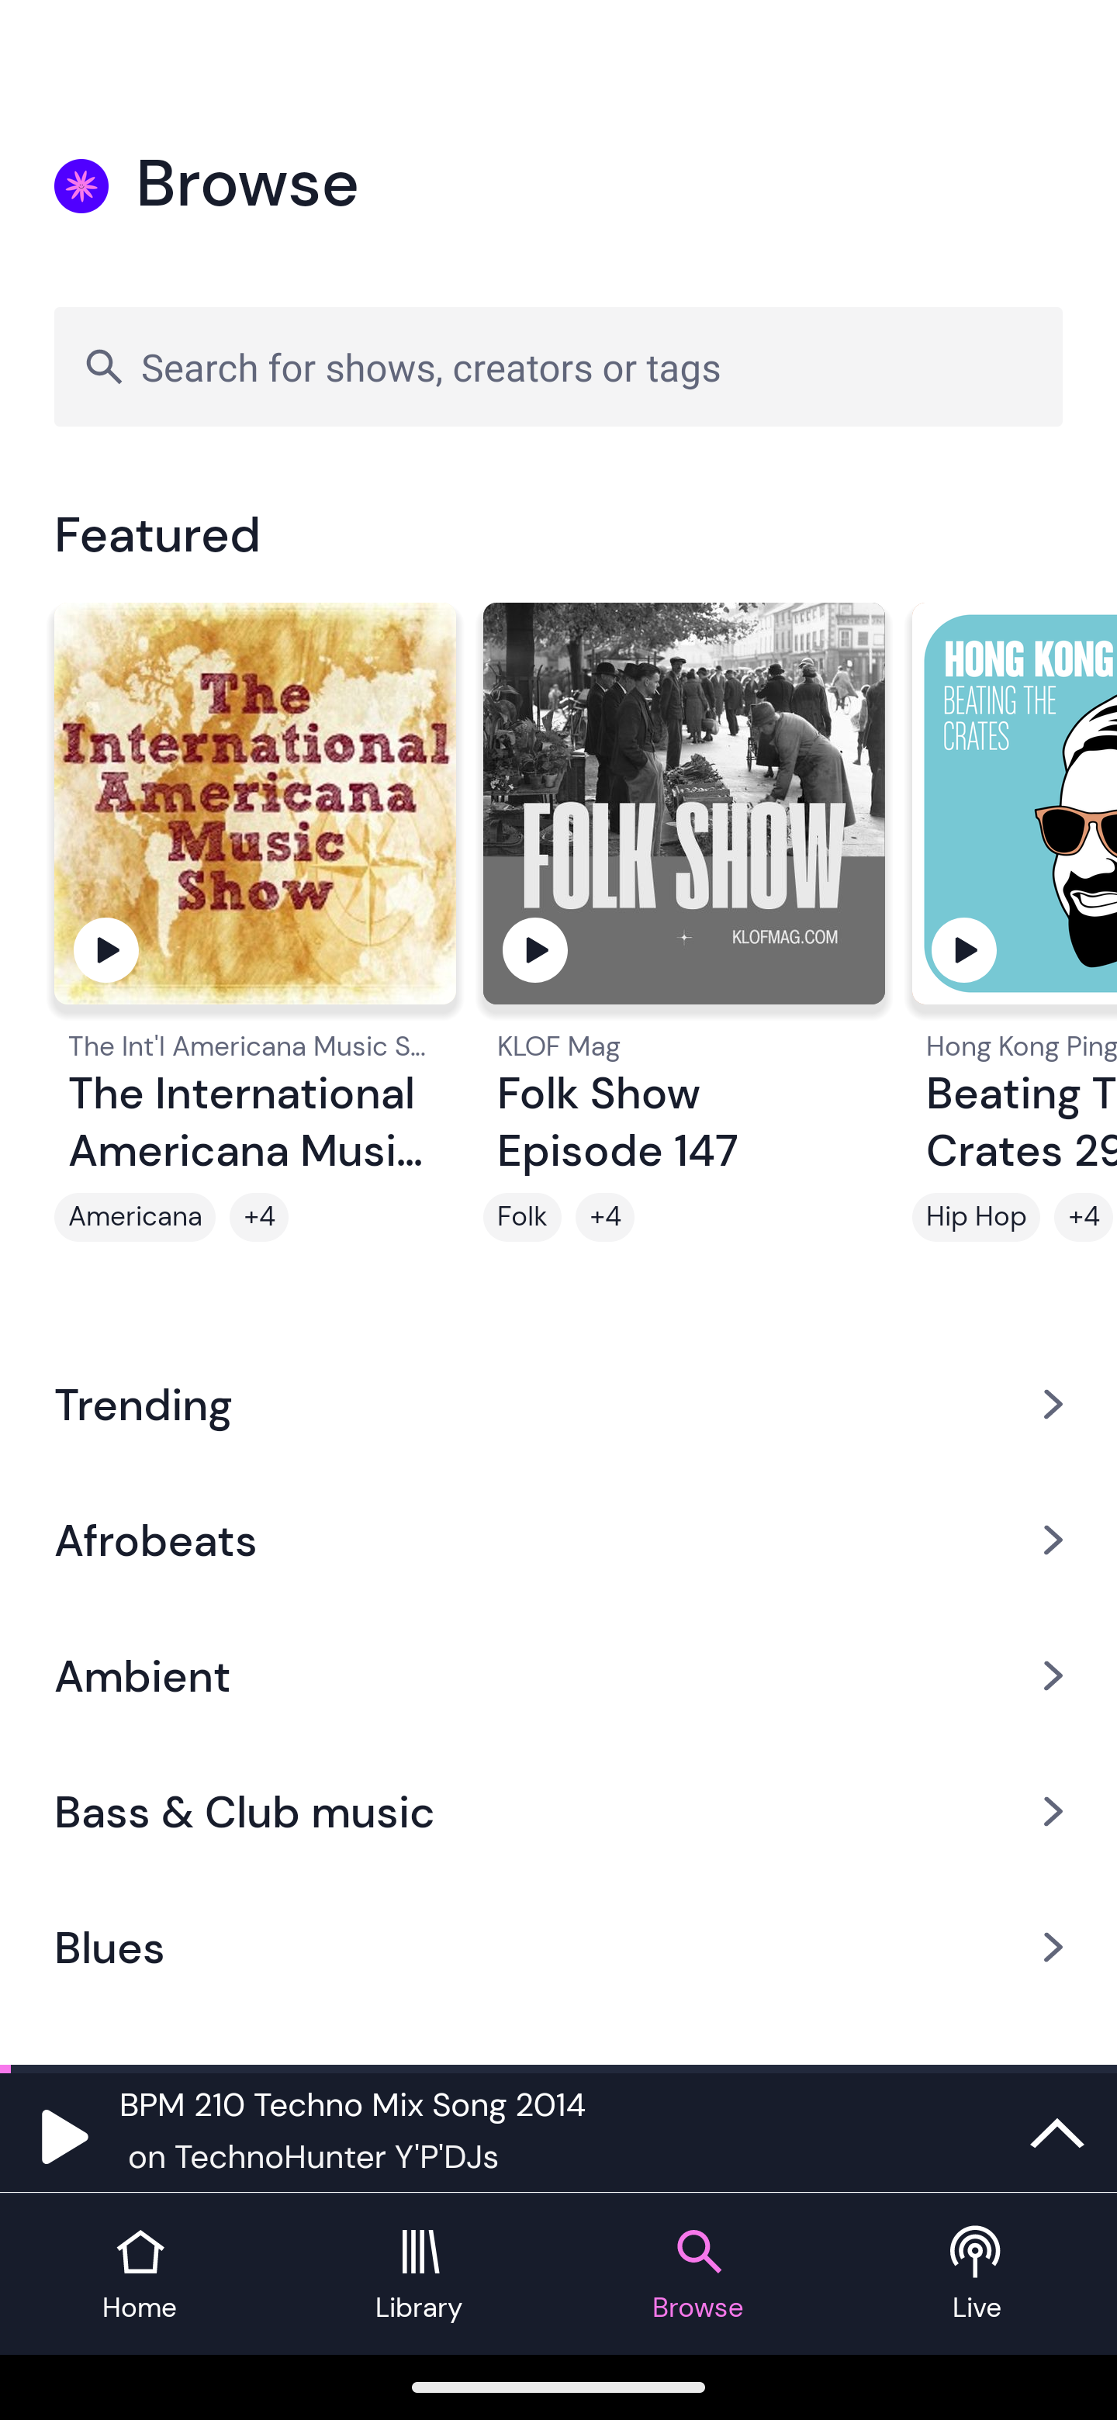 This screenshot has height=2420, width=1117. What do you see at coordinates (135, 1217) in the screenshot?
I see `Americana` at bounding box center [135, 1217].